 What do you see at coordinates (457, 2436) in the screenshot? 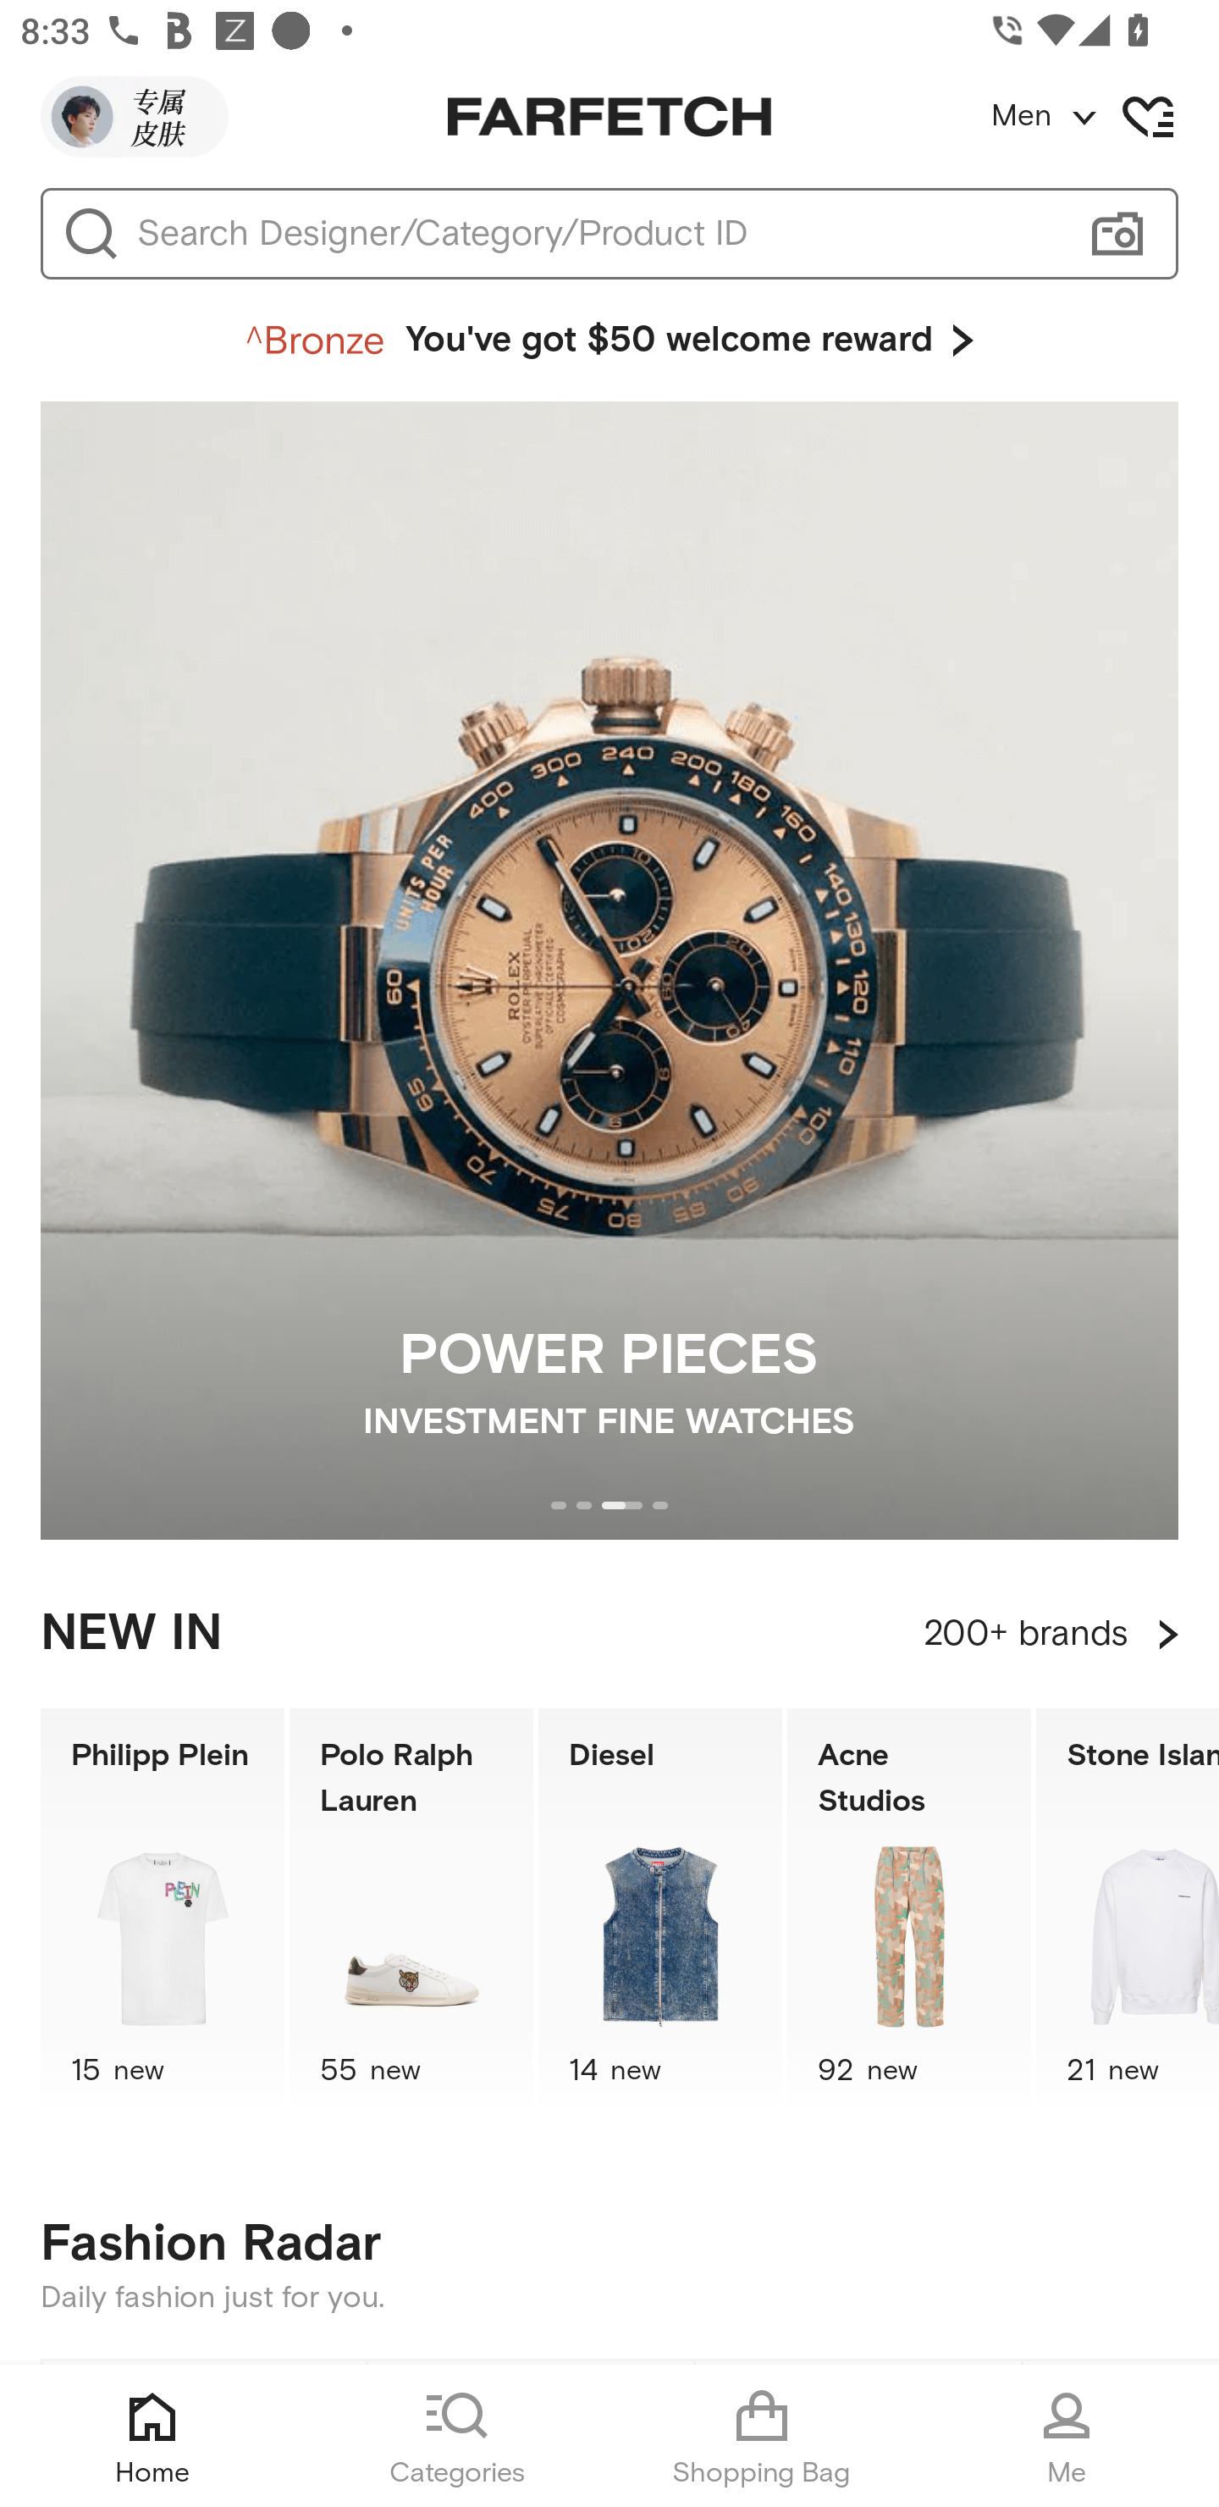
I see `Categories` at bounding box center [457, 2436].